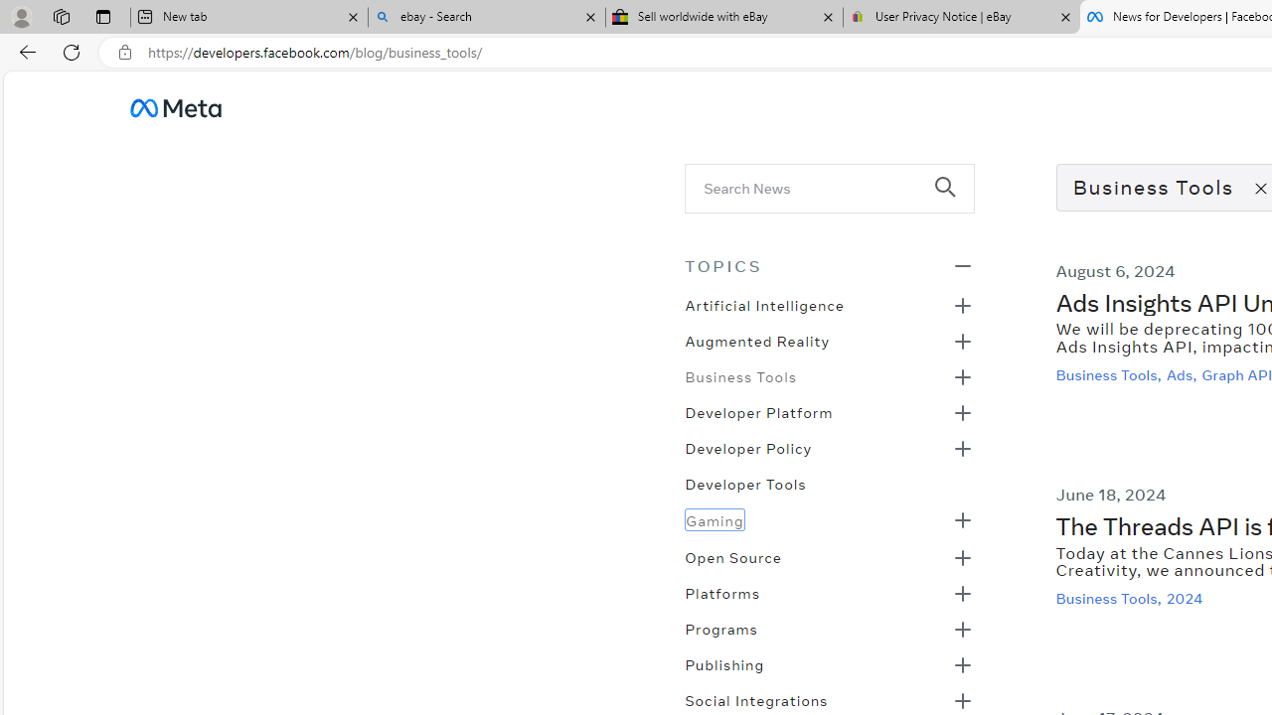  What do you see at coordinates (747, 447) in the screenshot?
I see `Developer Policy` at bounding box center [747, 447].